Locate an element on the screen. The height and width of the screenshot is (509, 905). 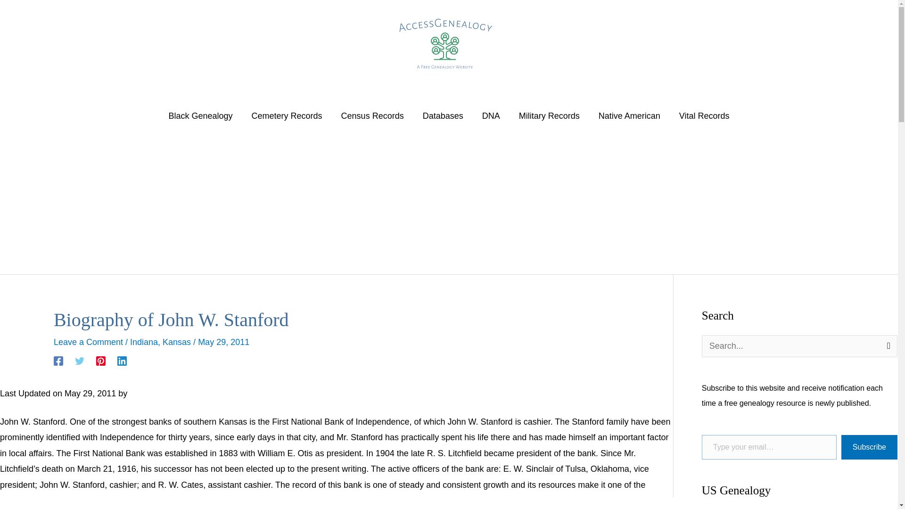
United States Vital Records is located at coordinates (704, 115).